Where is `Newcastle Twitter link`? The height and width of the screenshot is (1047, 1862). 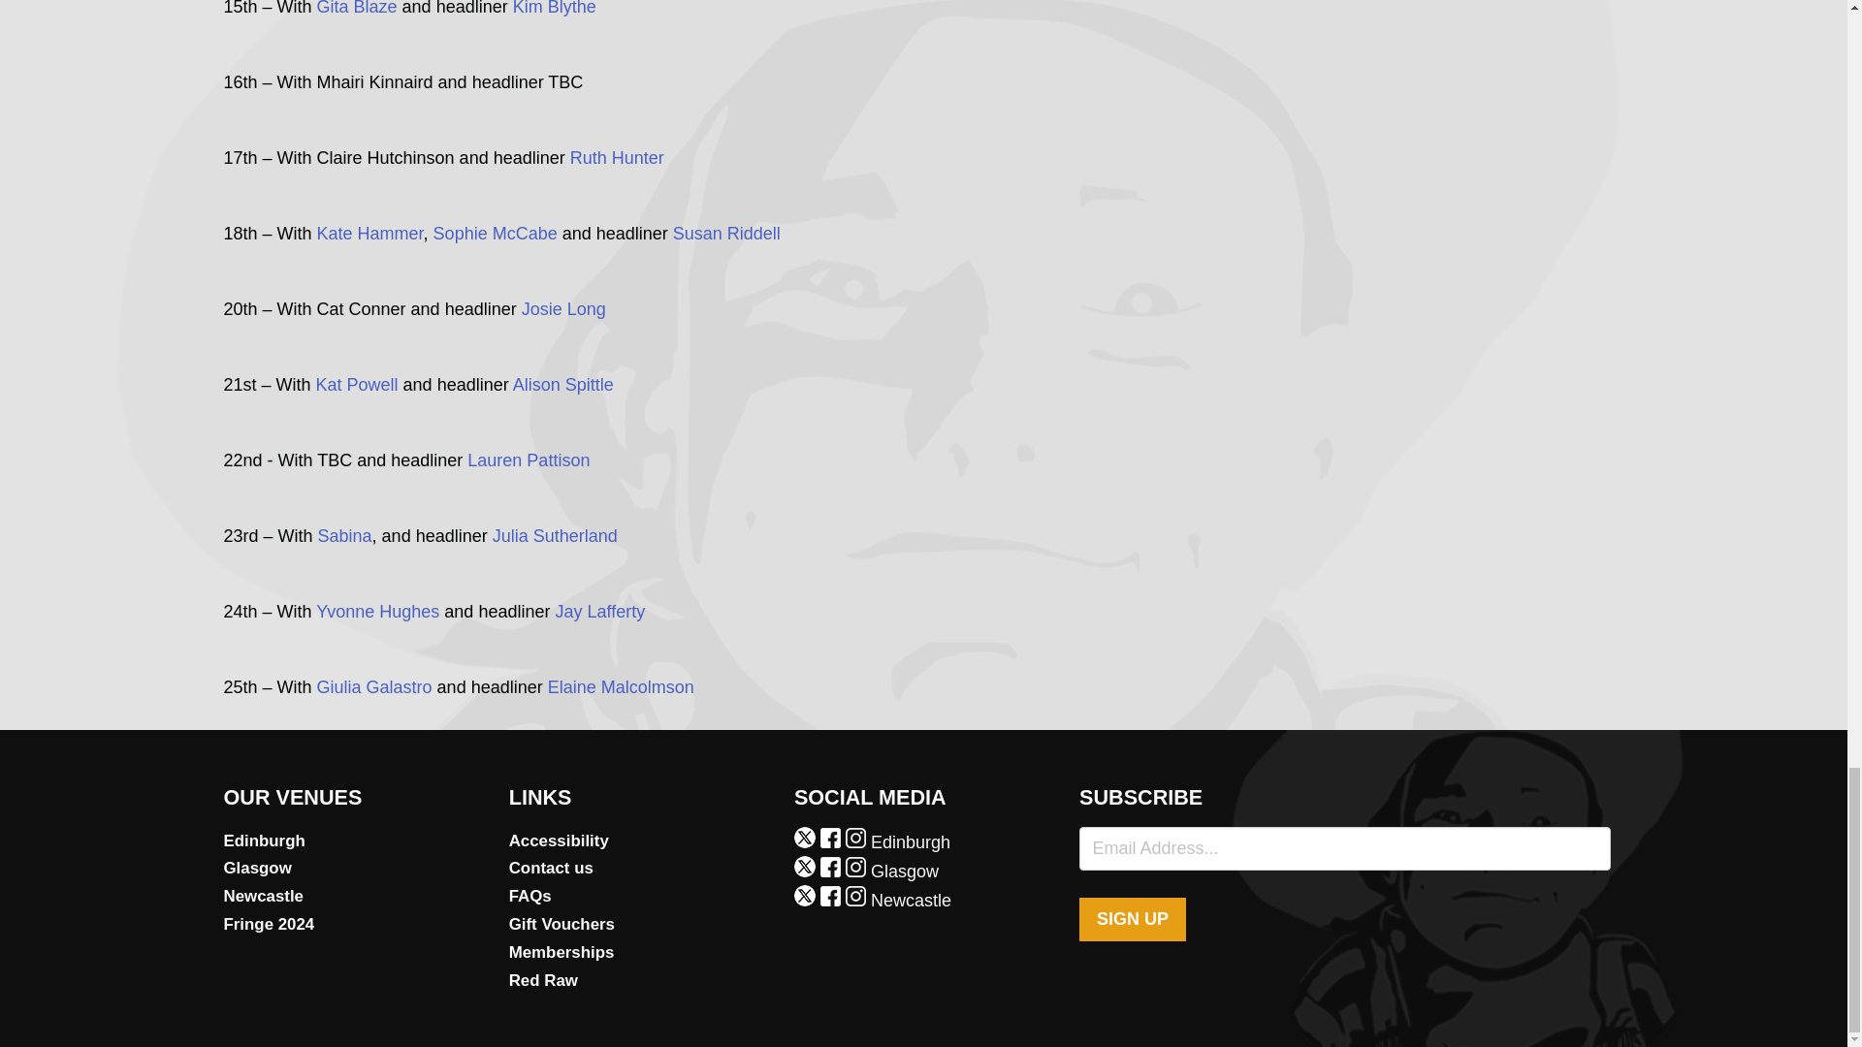 Newcastle Twitter link is located at coordinates (807, 900).